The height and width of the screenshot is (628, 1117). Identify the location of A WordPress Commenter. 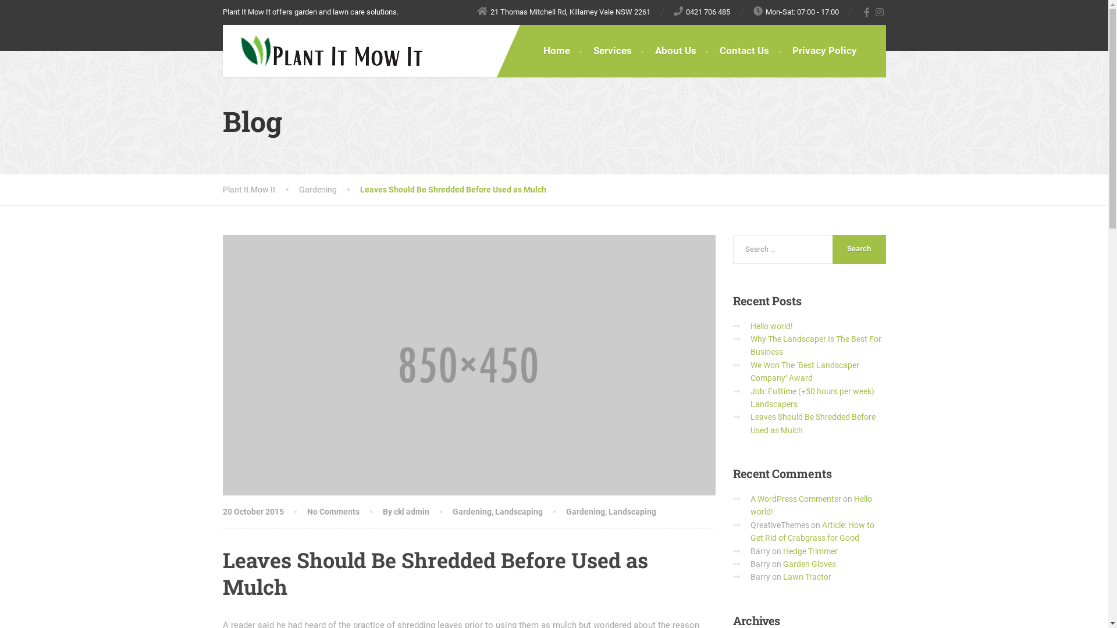
(796, 499).